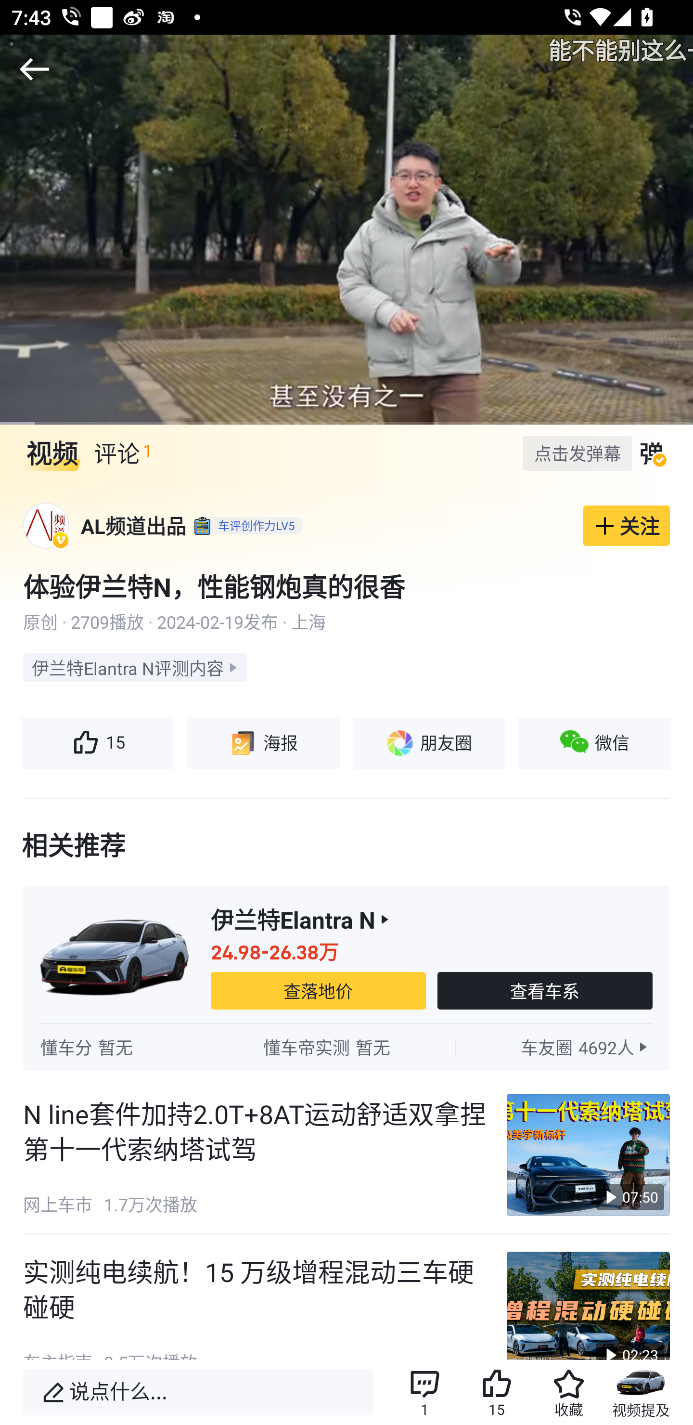 The image size is (693, 1425). What do you see at coordinates (134, 526) in the screenshot?
I see `AL频道出品` at bounding box center [134, 526].